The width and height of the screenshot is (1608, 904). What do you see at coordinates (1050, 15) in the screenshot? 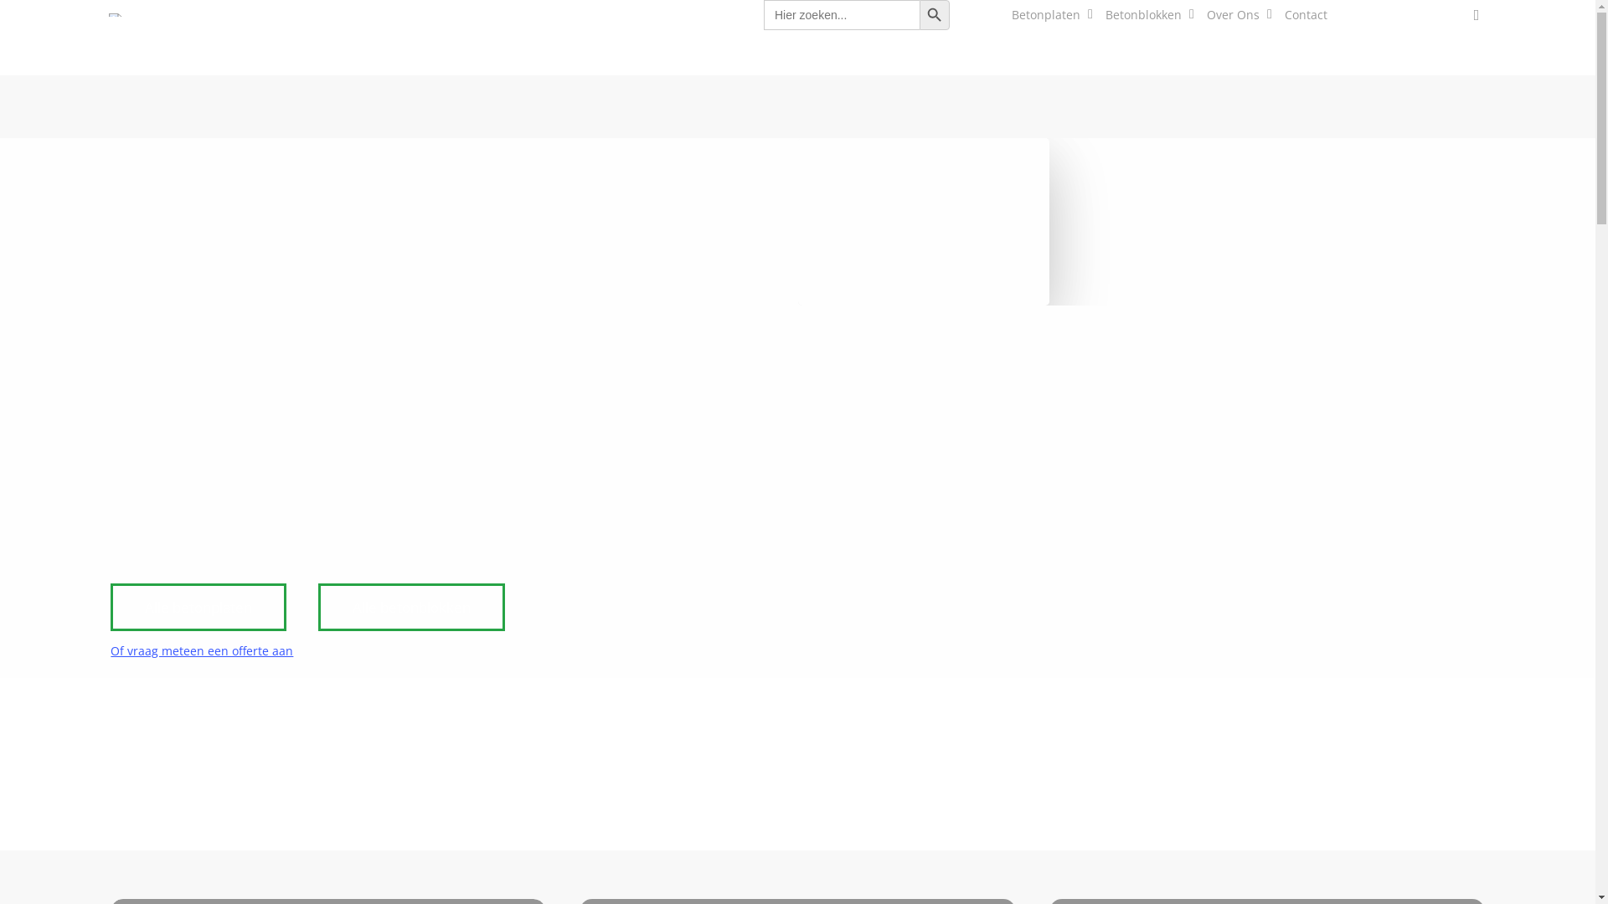
I see `Betonplaten` at bounding box center [1050, 15].